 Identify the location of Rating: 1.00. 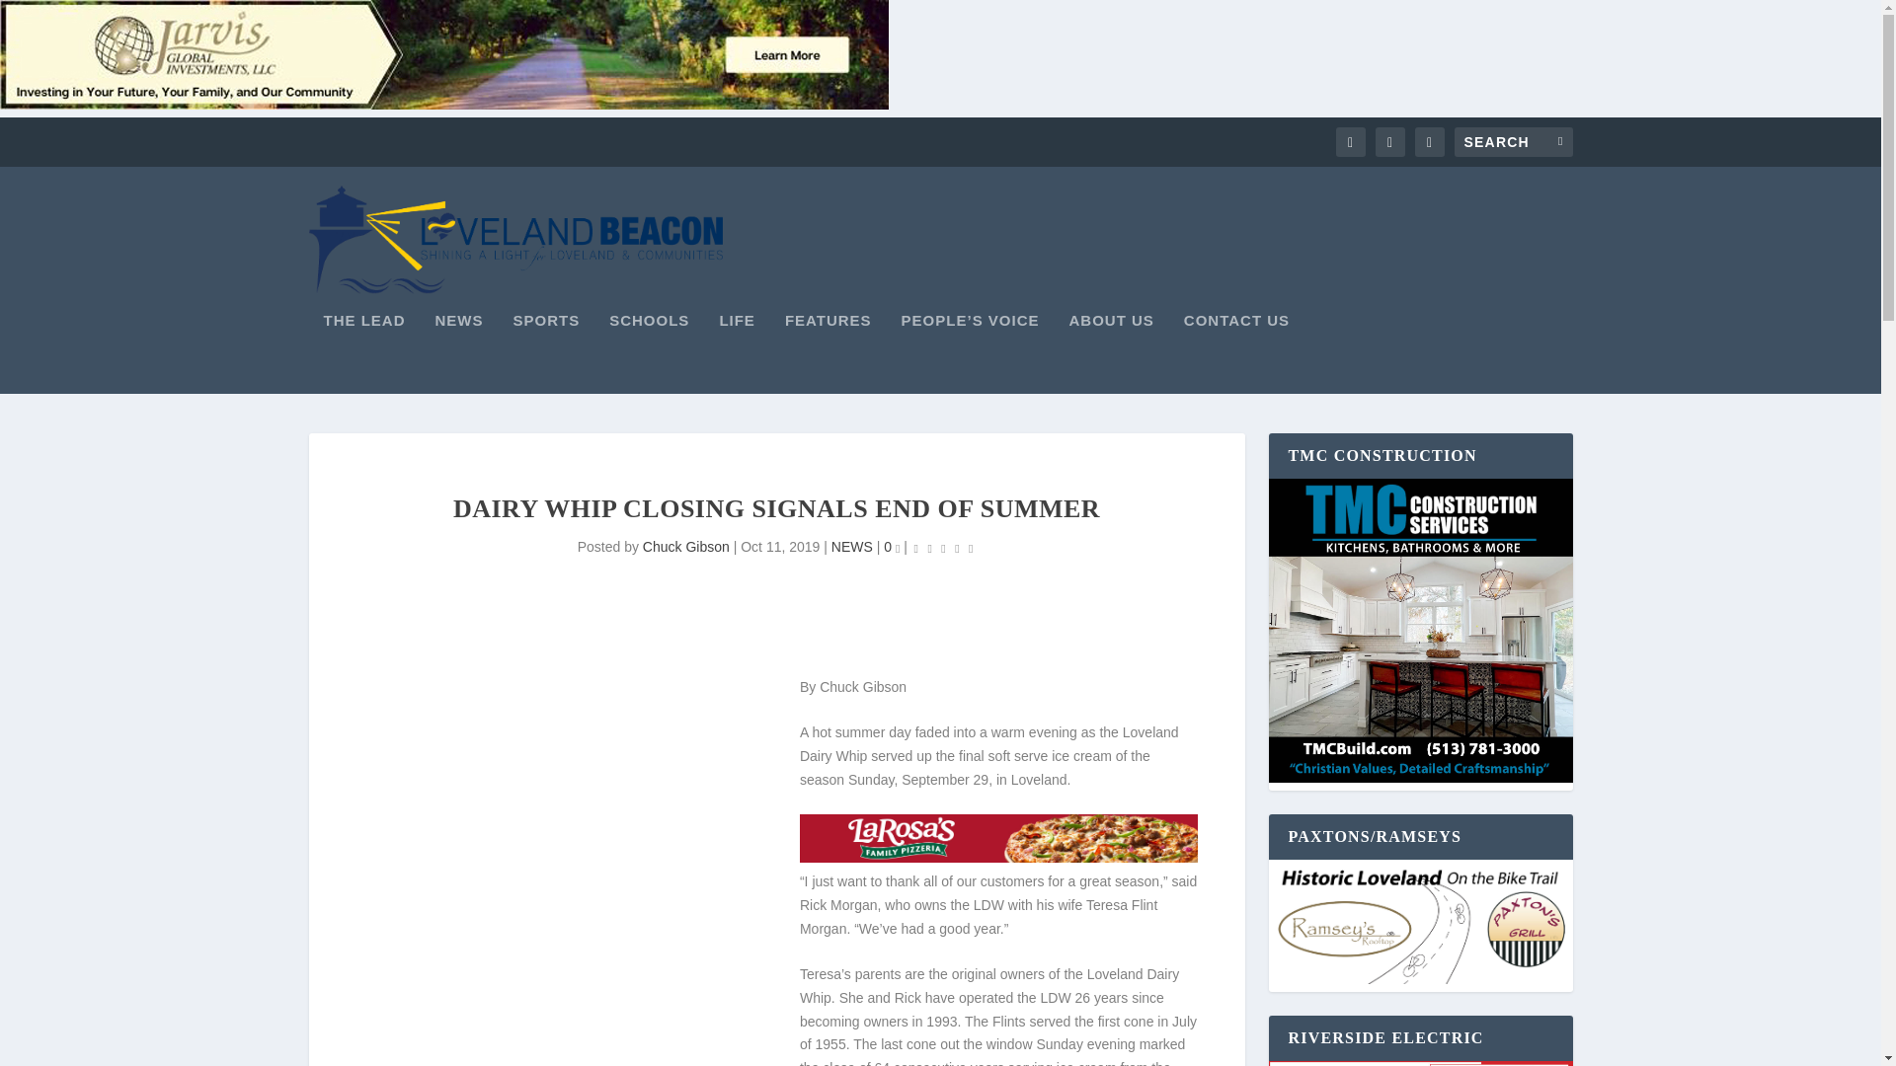
(944, 549).